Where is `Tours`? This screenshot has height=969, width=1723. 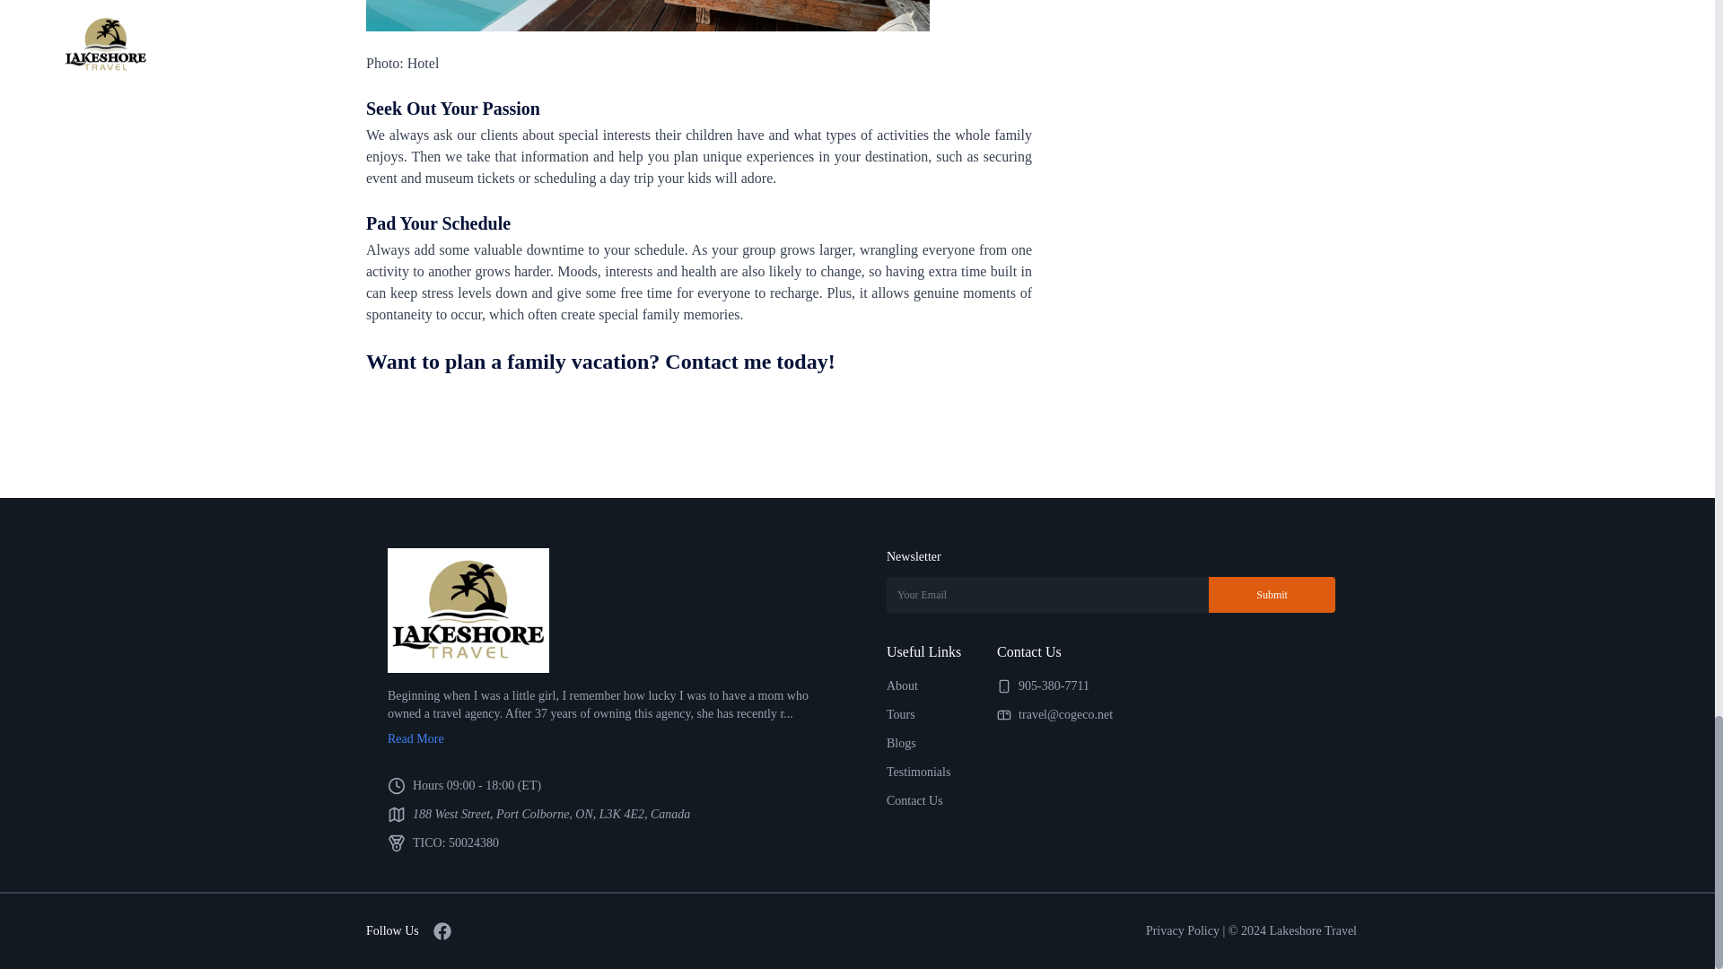 Tours is located at coordinates (901, 714).